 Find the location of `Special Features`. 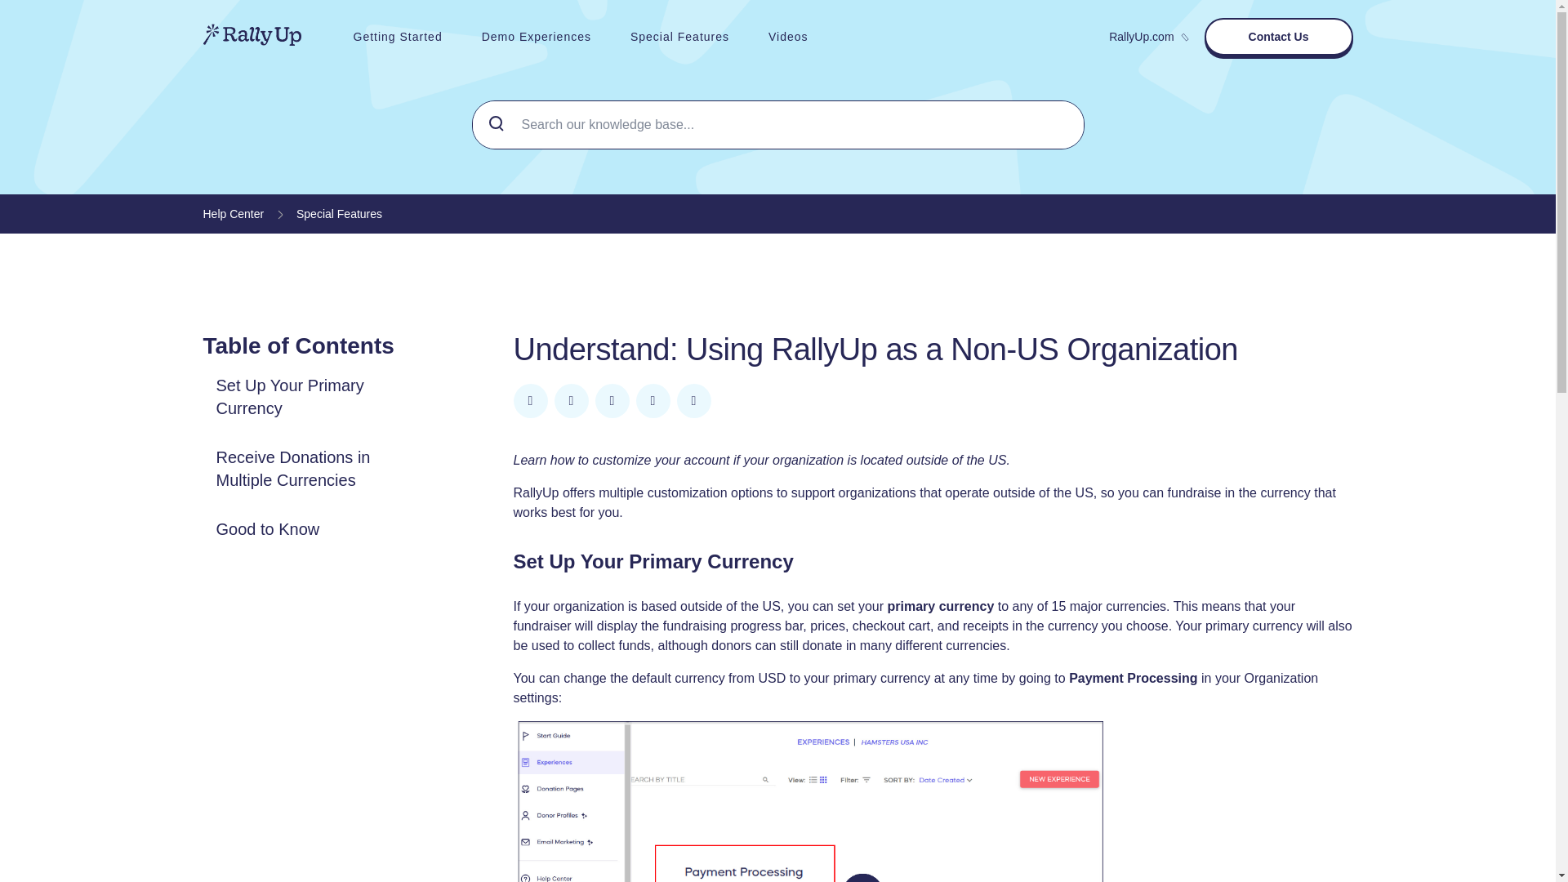

Special Features is located at coordinates (339, 214).